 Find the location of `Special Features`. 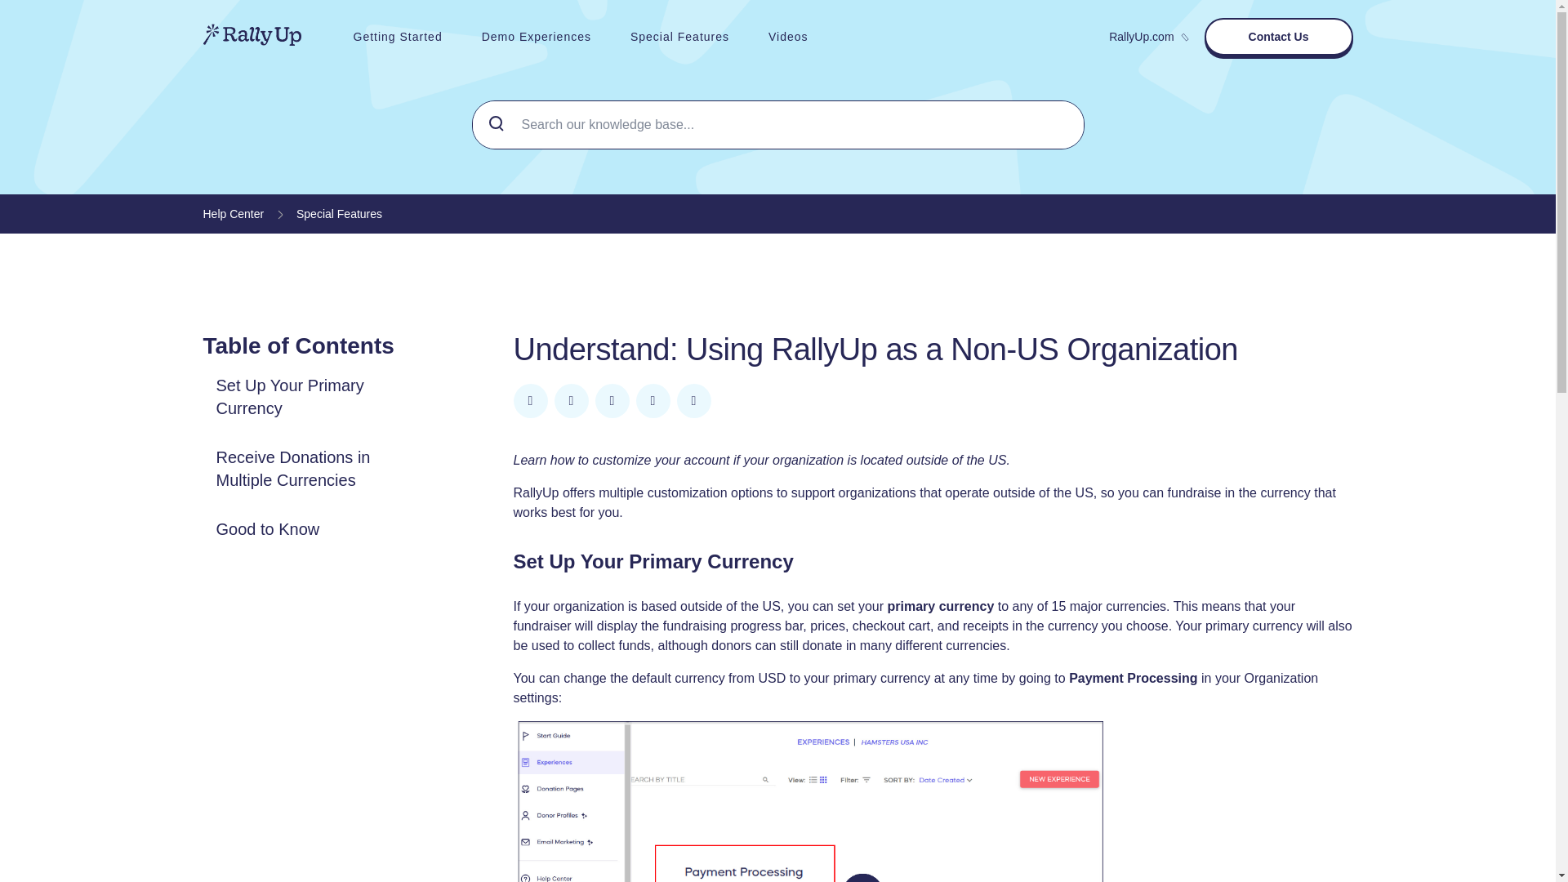

Special Features is located at coordinates (339, 214).